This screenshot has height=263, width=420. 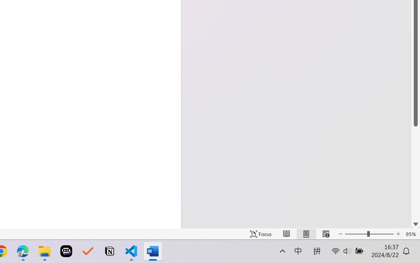 I want to click on Page down, so click(x=416, y=173).